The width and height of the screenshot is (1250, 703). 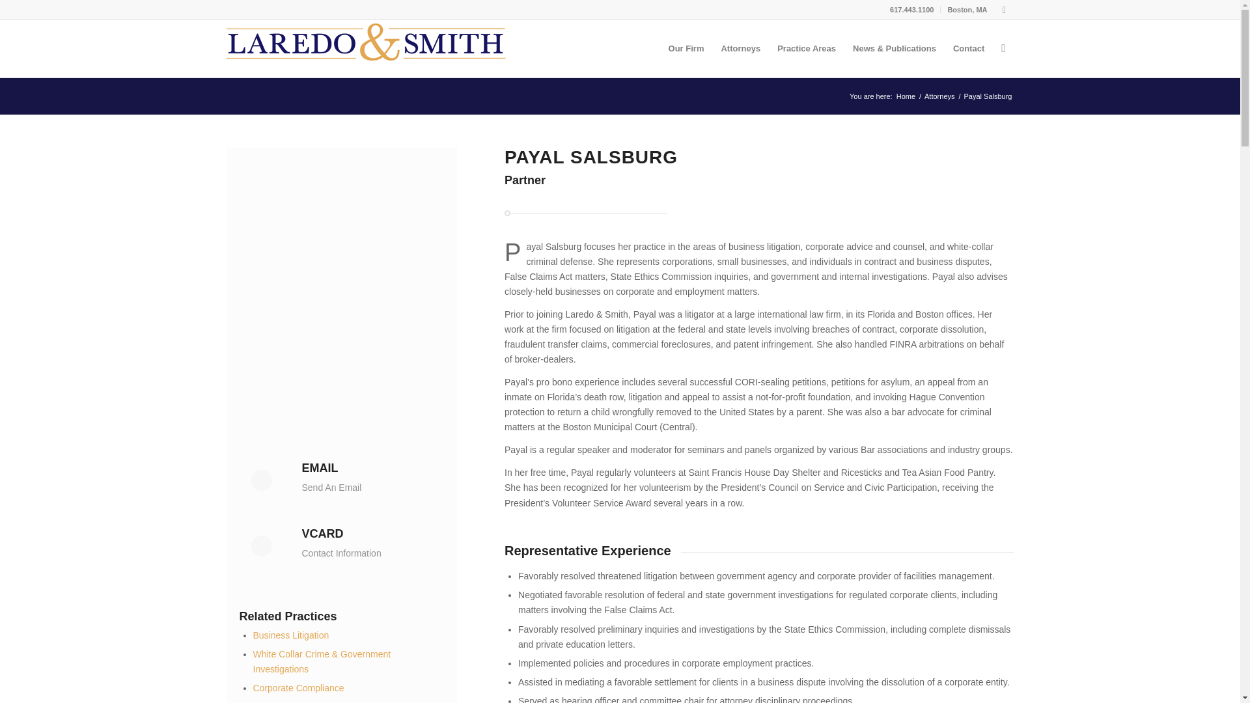 I want to click on Attorneys, so click(x=939, y=96).